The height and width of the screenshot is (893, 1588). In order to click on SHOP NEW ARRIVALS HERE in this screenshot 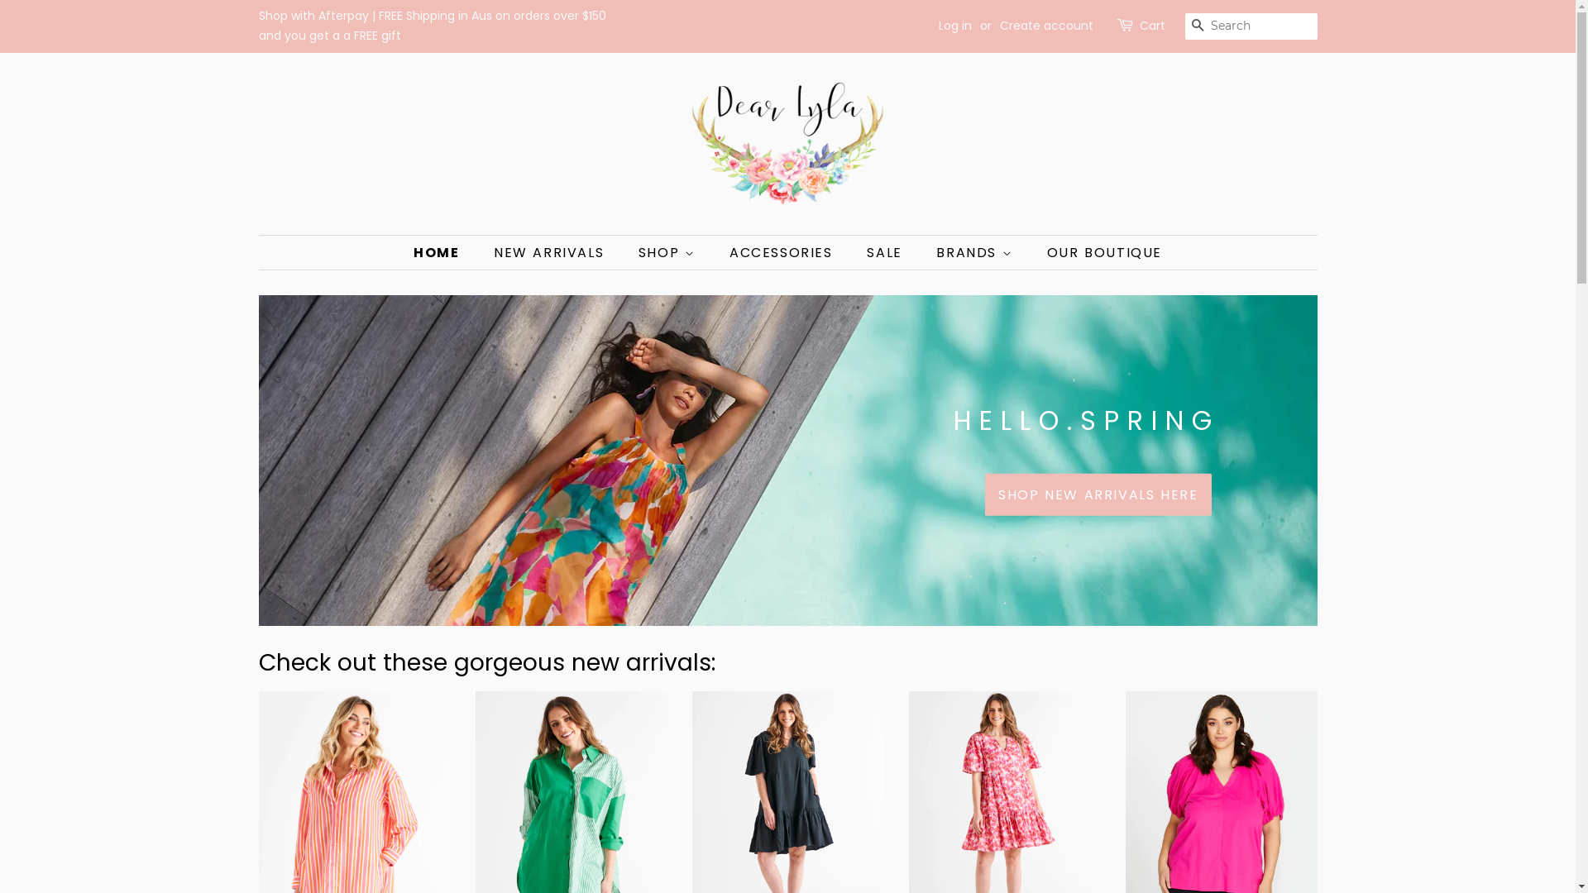, I will do `click(1098, 494)`.